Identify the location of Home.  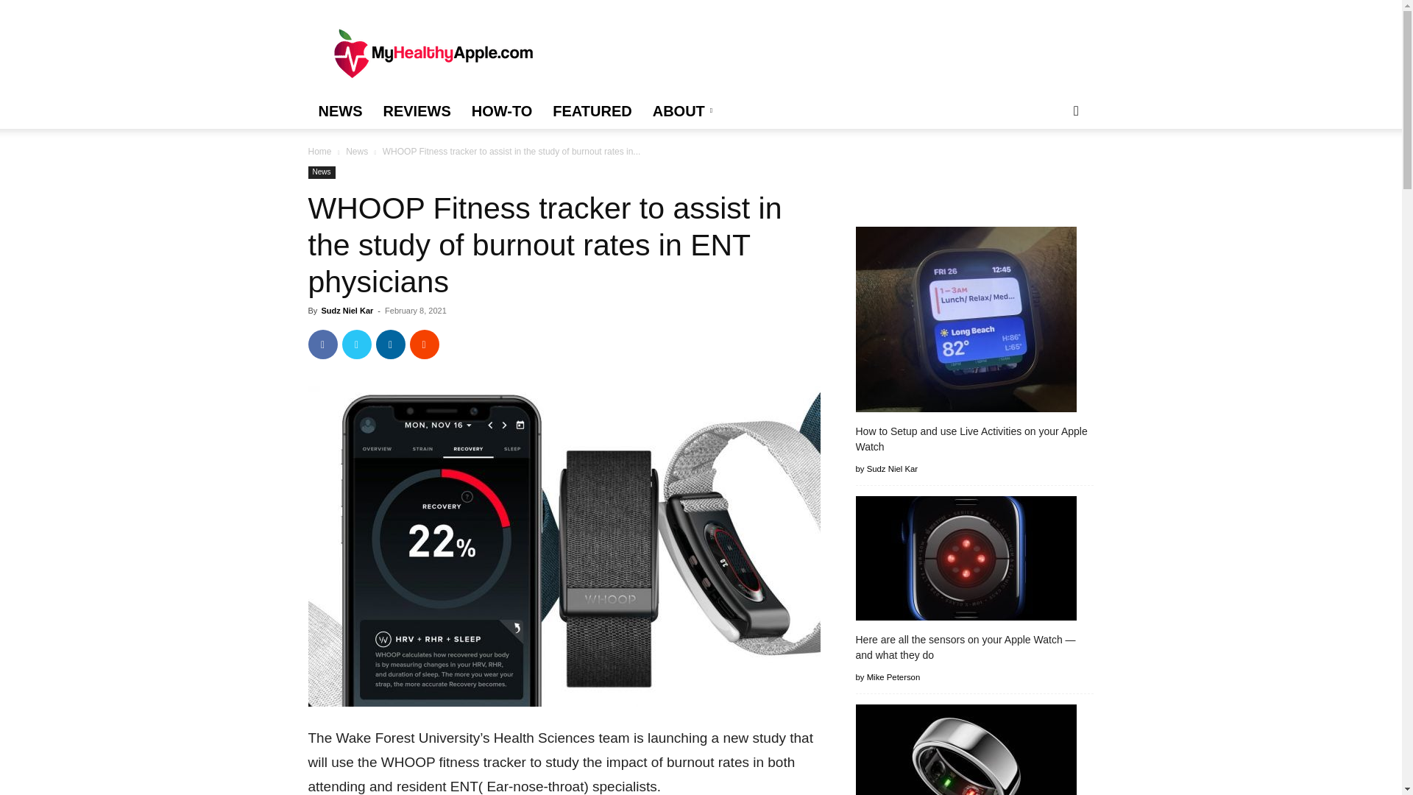
(319, 151).